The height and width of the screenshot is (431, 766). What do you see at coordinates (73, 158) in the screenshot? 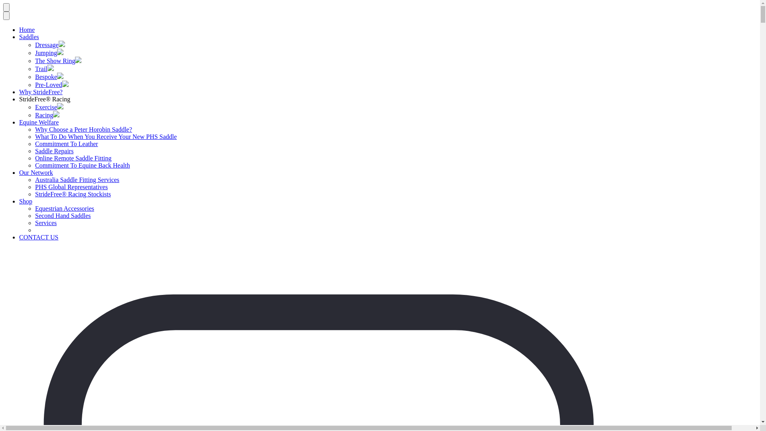
I see `Online Remote Saddle Fitting` at bounding box center [73, 158].